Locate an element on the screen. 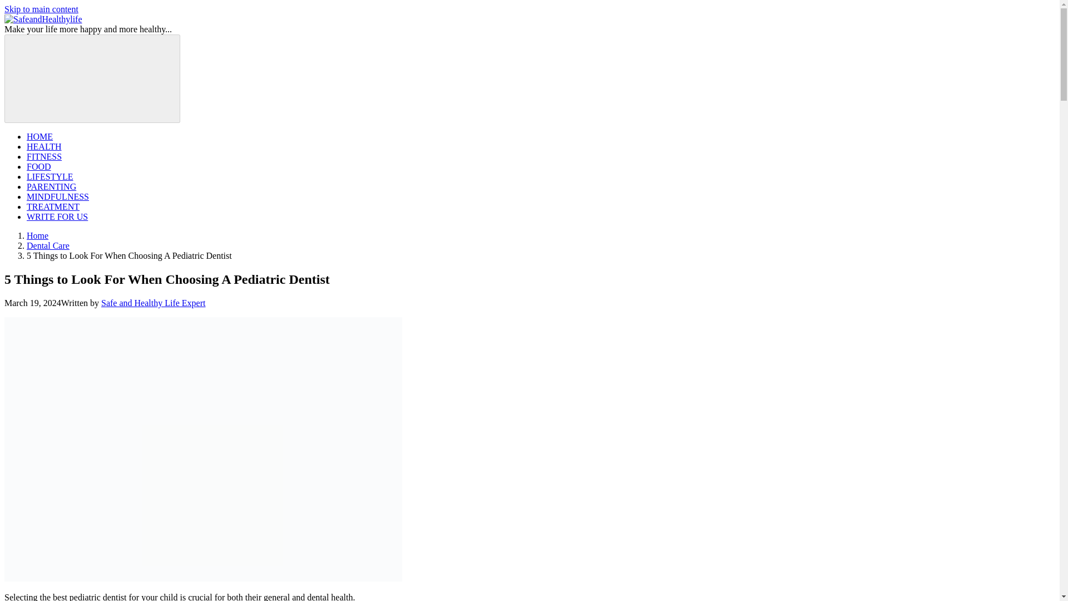 The height and width of the screenshot is (601, 1068). HOME is located at coordinates (39, 136).